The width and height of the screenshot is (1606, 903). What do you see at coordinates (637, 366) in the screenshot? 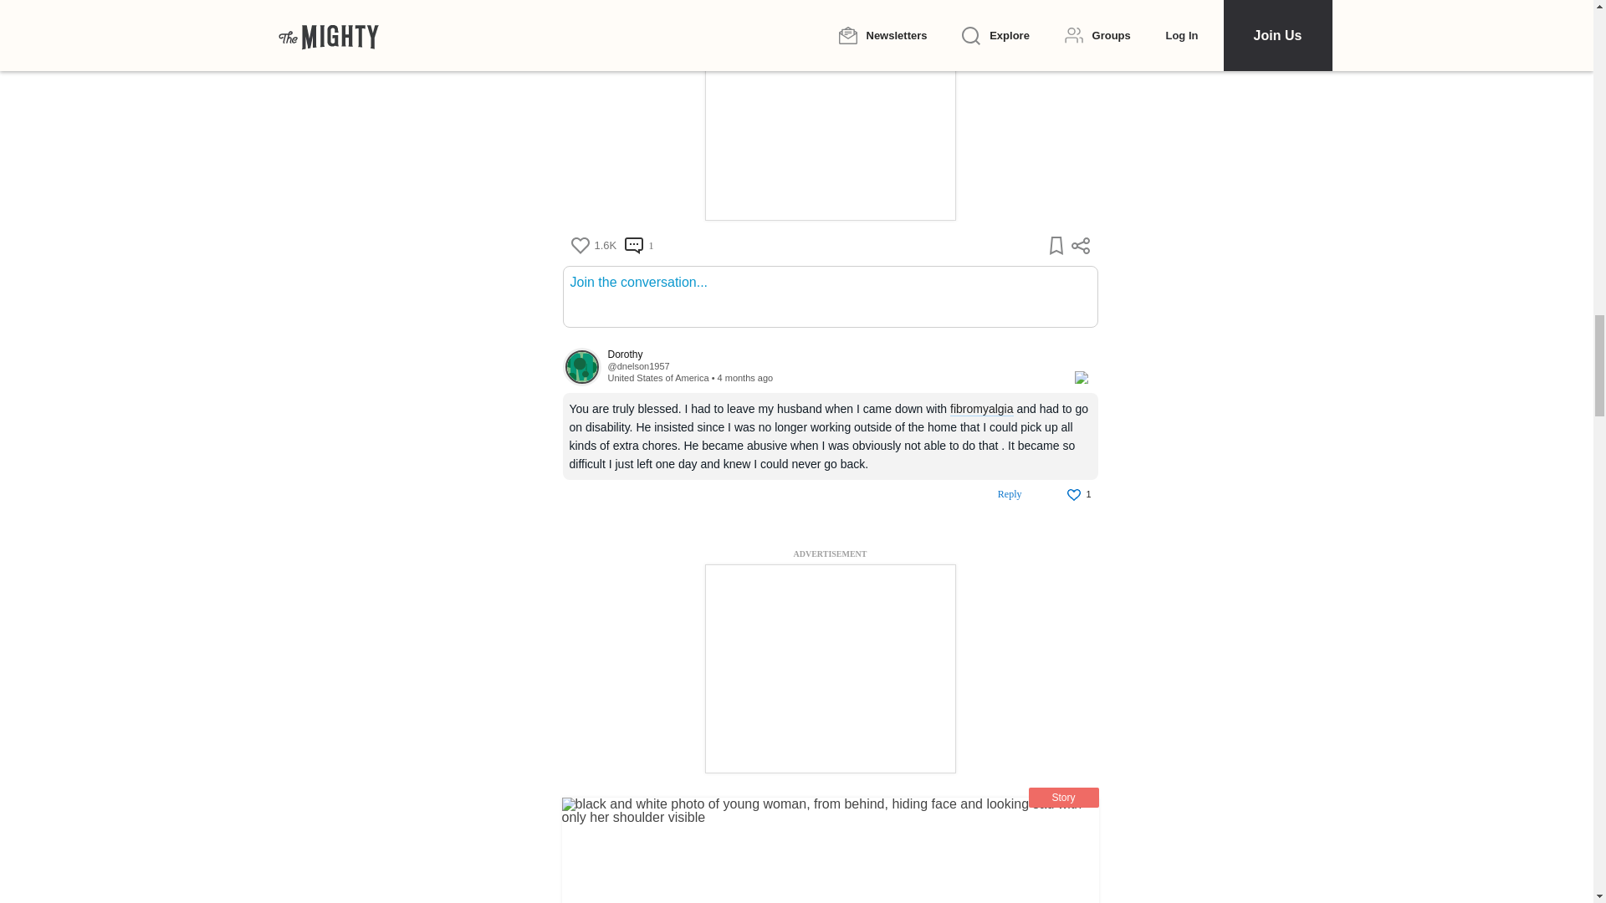
I see `View their profile` at bounding box center [637, 366].